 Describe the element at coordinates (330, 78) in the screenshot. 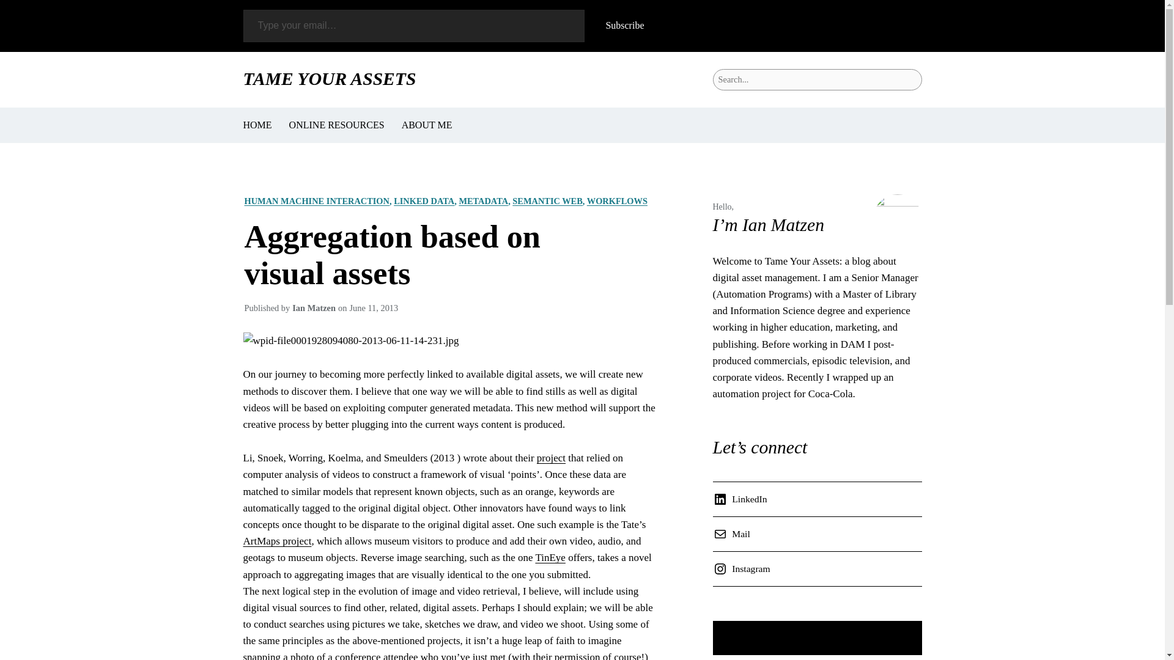

I see `TAME YOUR ASSETS` at that location.